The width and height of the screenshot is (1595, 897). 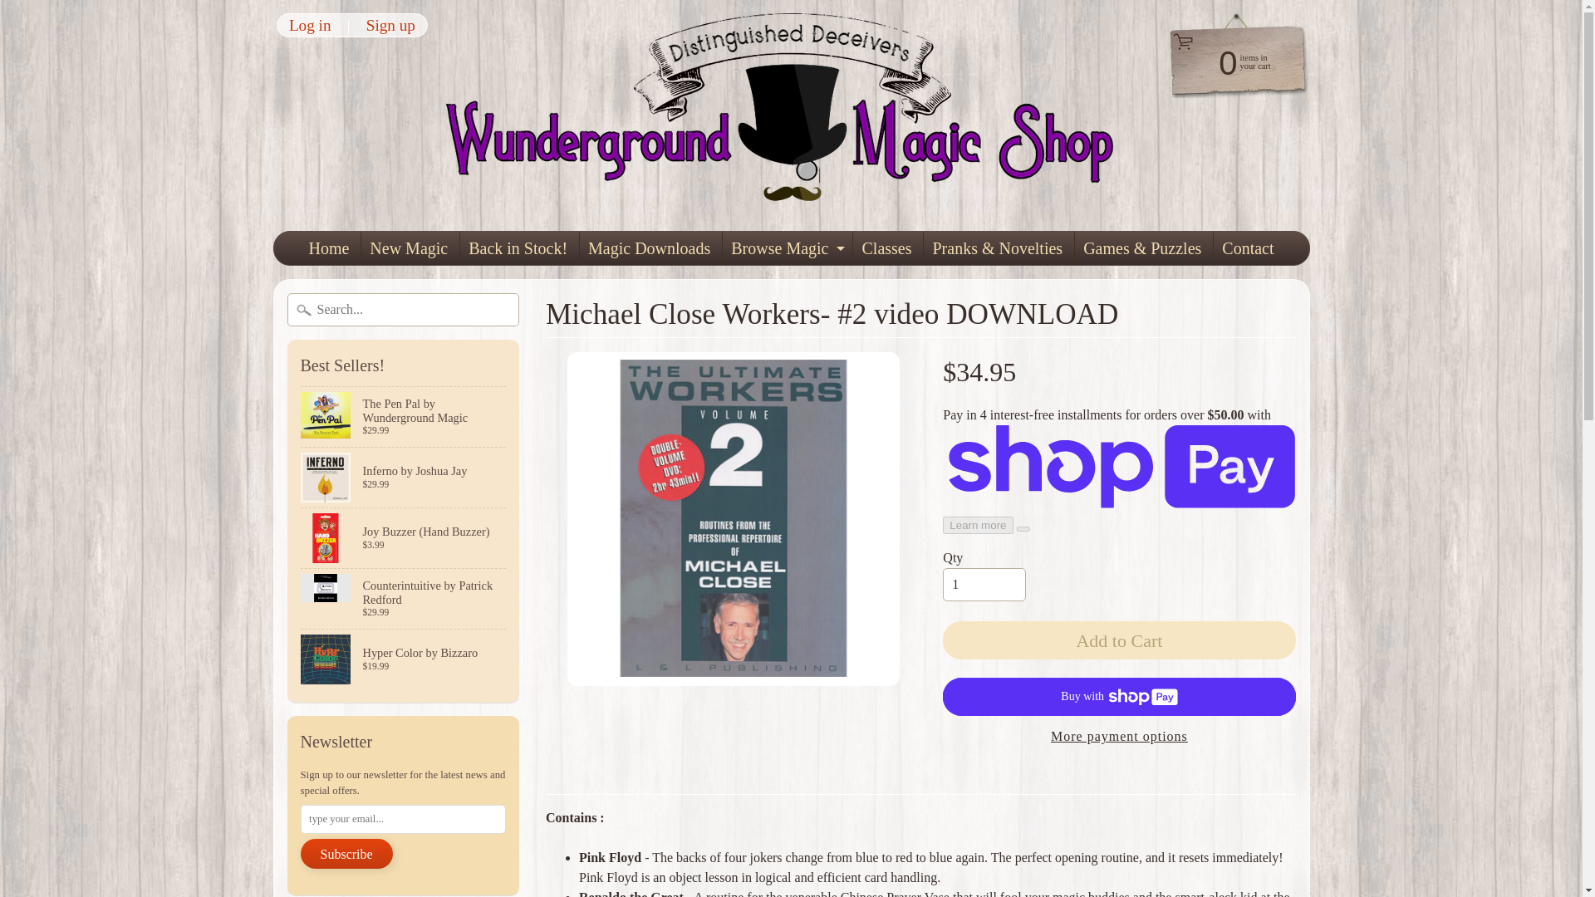 I want to click on Back in Stock!, so click(x=310, y=25).